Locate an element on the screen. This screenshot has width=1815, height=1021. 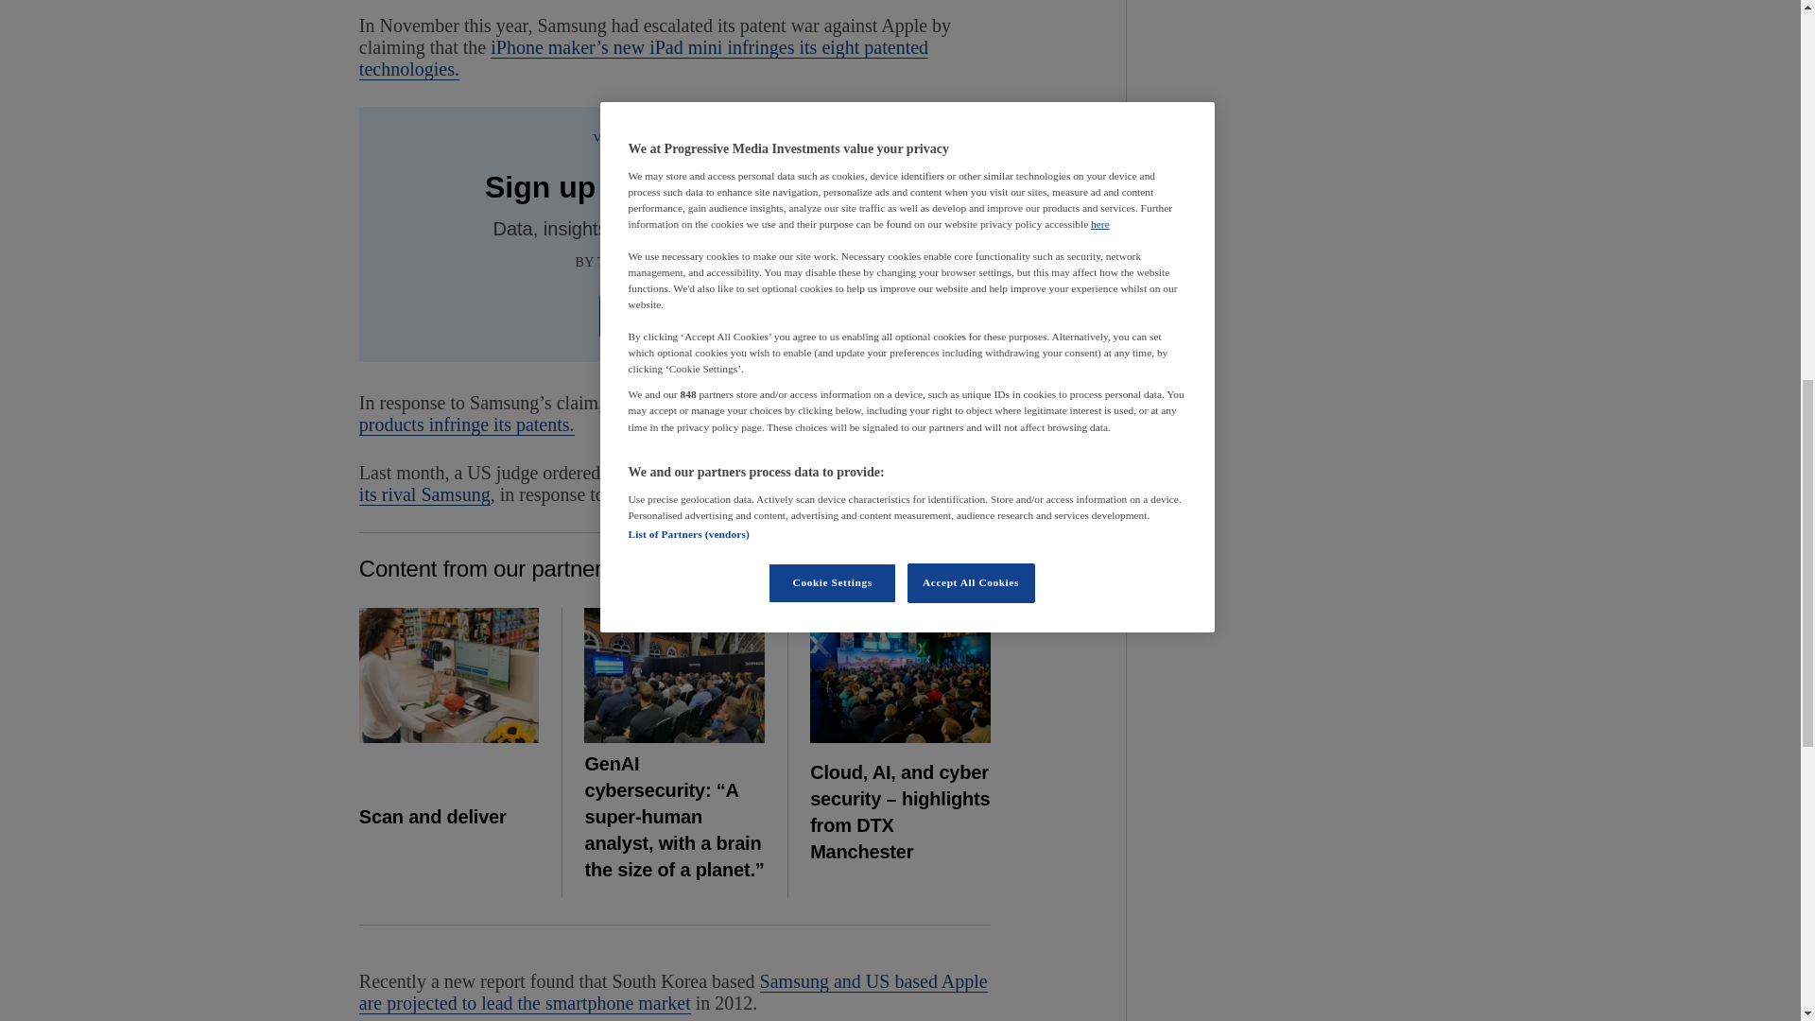
Scan and deliver is located at coordinates (449, 675).